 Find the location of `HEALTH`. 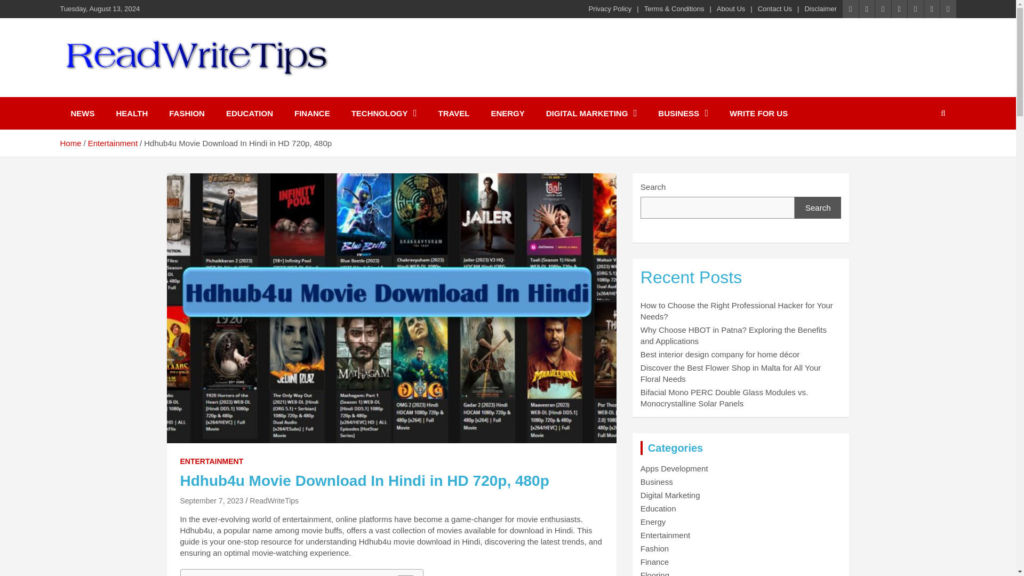

HEALTH is located at coordinates (132, 113).